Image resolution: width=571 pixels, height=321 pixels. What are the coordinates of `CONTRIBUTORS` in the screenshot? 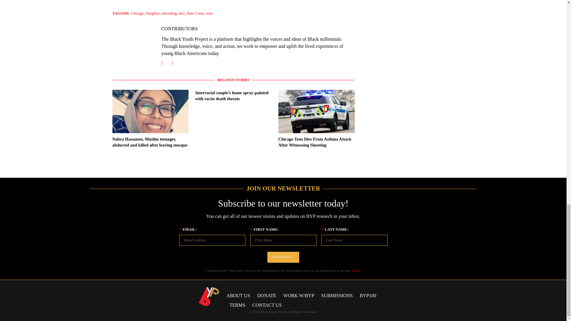 It's located at (179, 29).